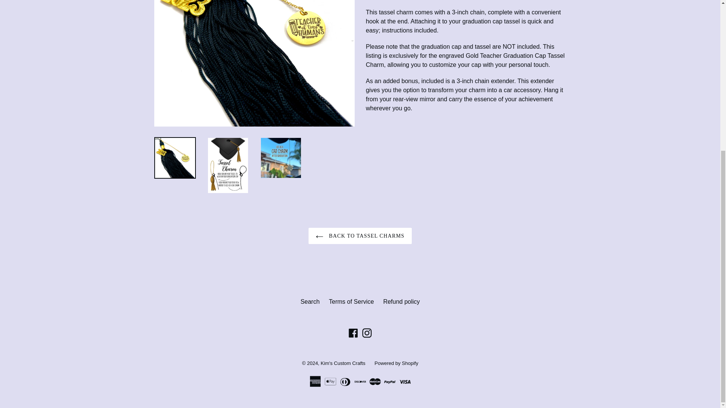 This screenshot has width=726, height=408. Describe the element at coordinates (401, 301) in the screenshot. I see `Refund policy` at that location.